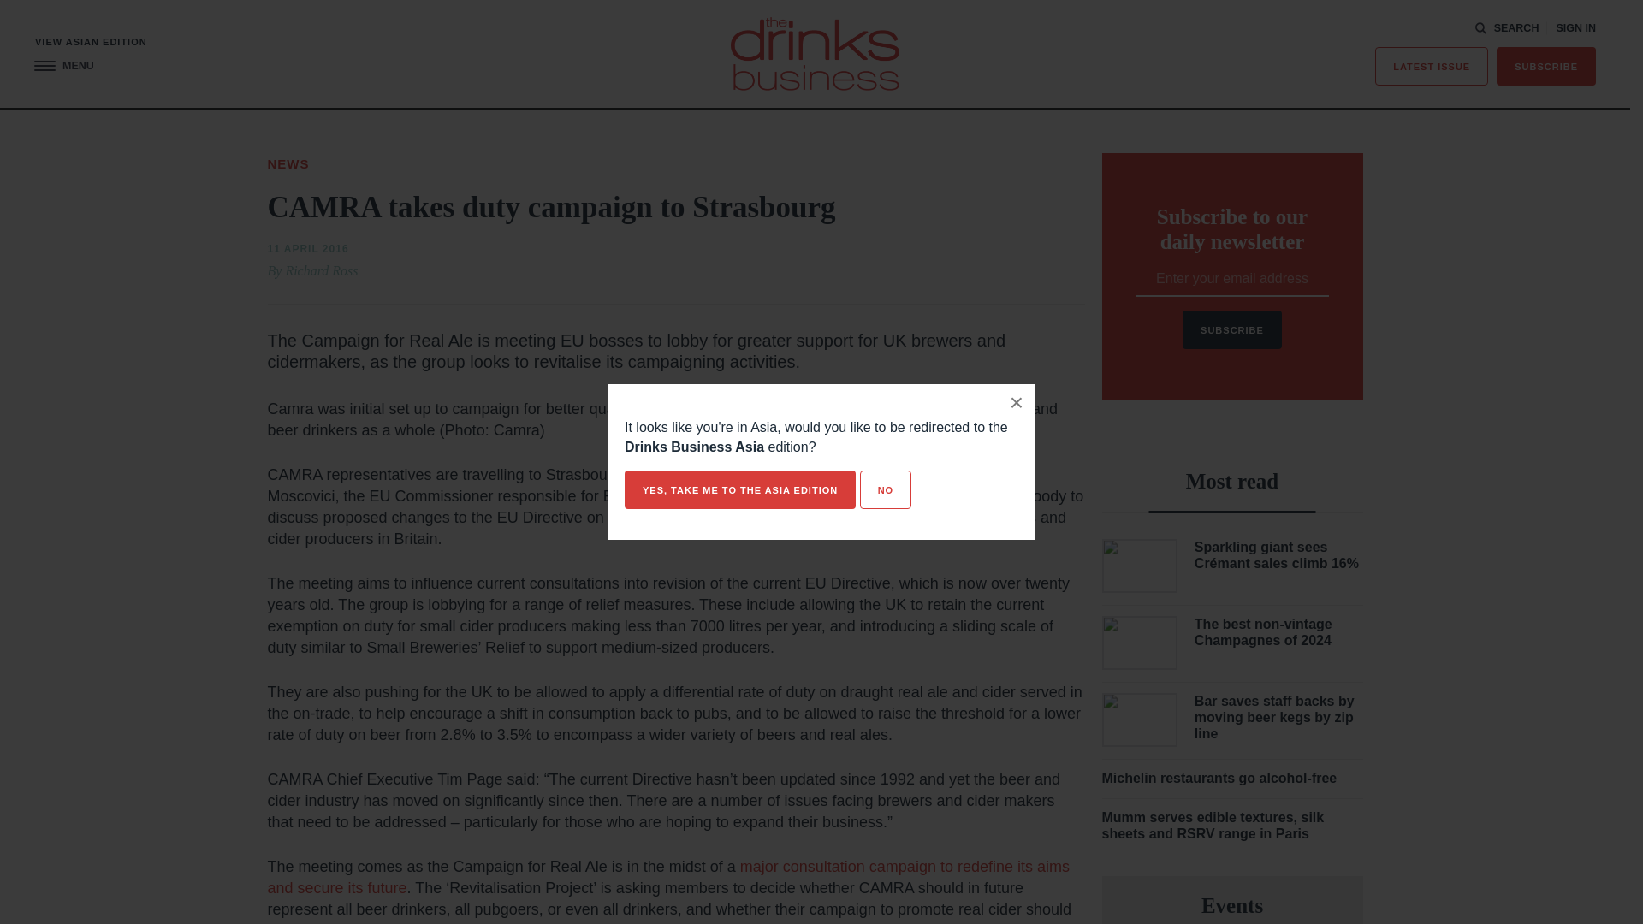 The height and width of the screenshot is (924, 1643). What do you see at coordinates (1506, 27) in the screenshot?
I see `SEARCH` at bounding box center [1506, 27].